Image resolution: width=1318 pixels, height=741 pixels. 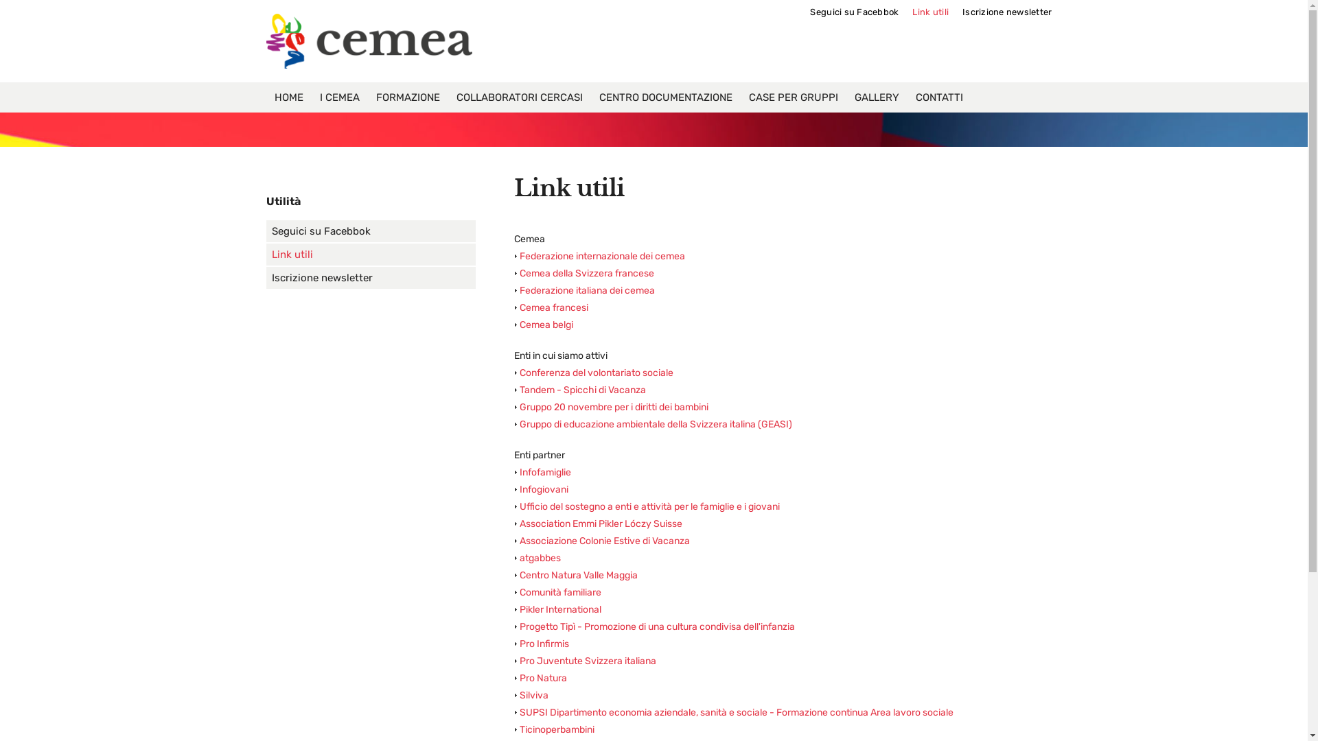 I want to click on FORMAZIONE, so click(x=408, y=97).